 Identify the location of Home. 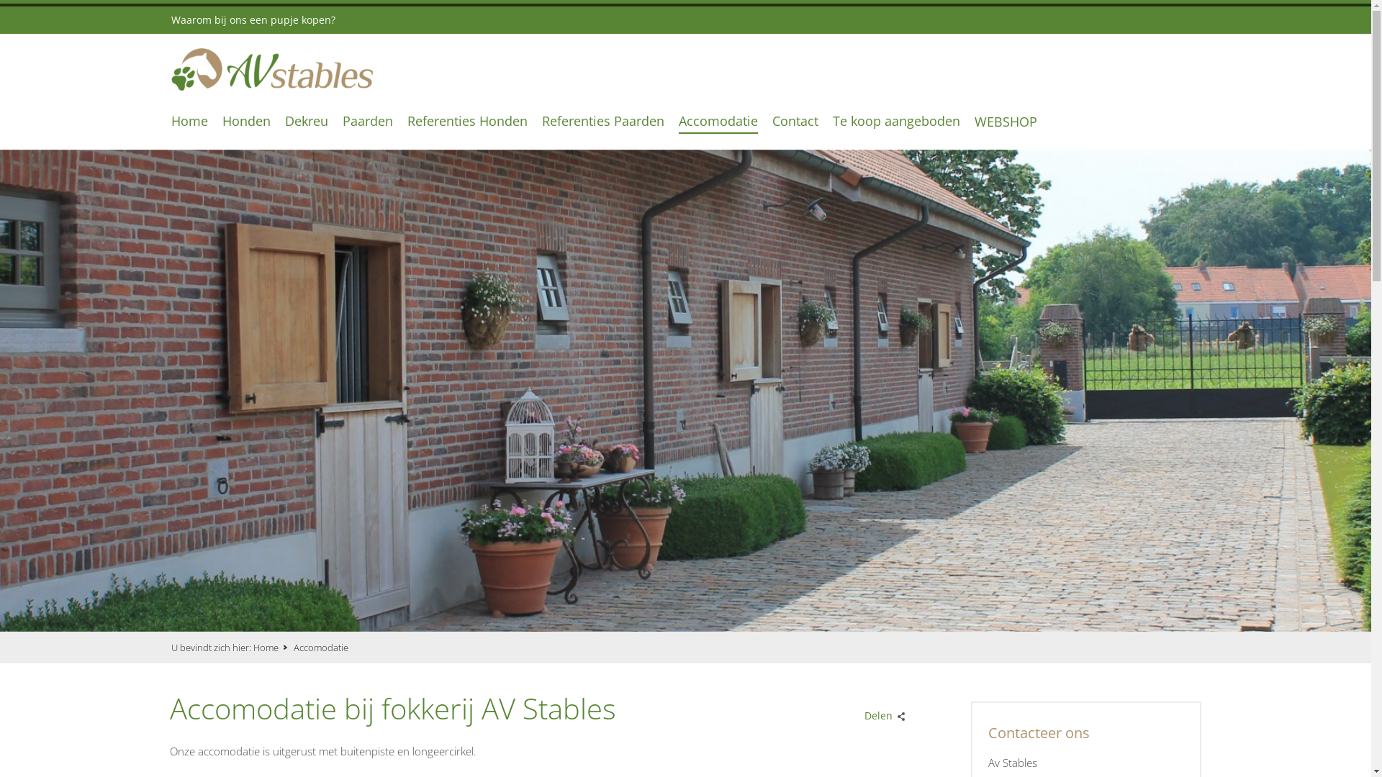
(272, 647).